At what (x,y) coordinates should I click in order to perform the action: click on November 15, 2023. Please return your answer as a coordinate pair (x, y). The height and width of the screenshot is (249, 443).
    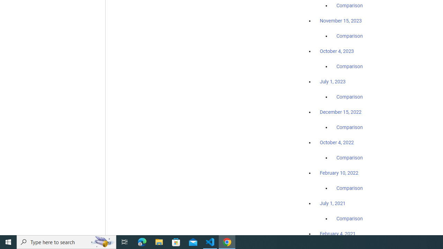
    Looking at the image, I should click on (341, 21).